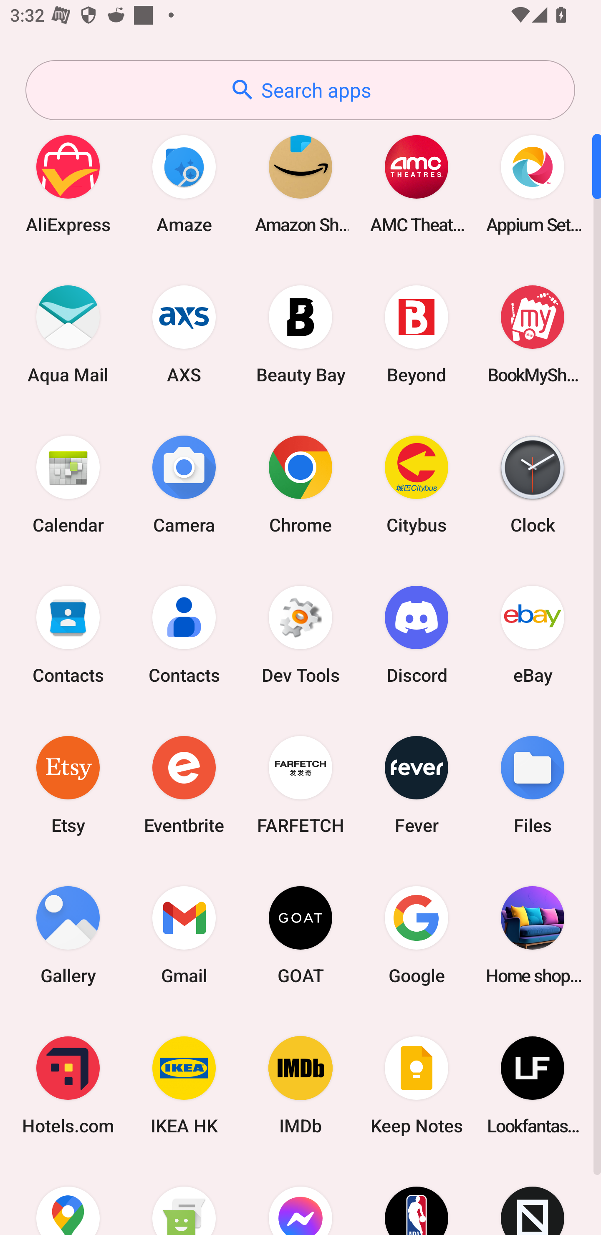  I want to click on Calendar, so click(68, 484).